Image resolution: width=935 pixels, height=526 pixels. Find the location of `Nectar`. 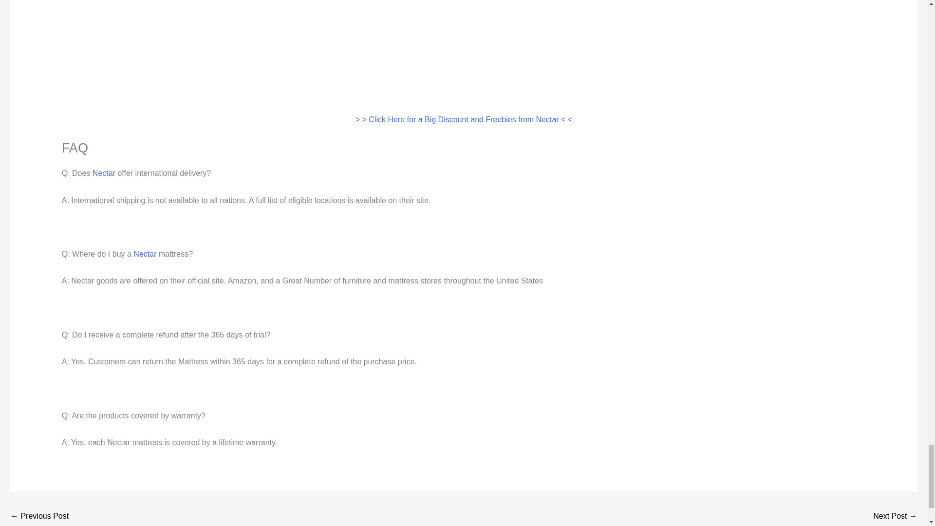

Nectar is located at coordinates (145, 254).